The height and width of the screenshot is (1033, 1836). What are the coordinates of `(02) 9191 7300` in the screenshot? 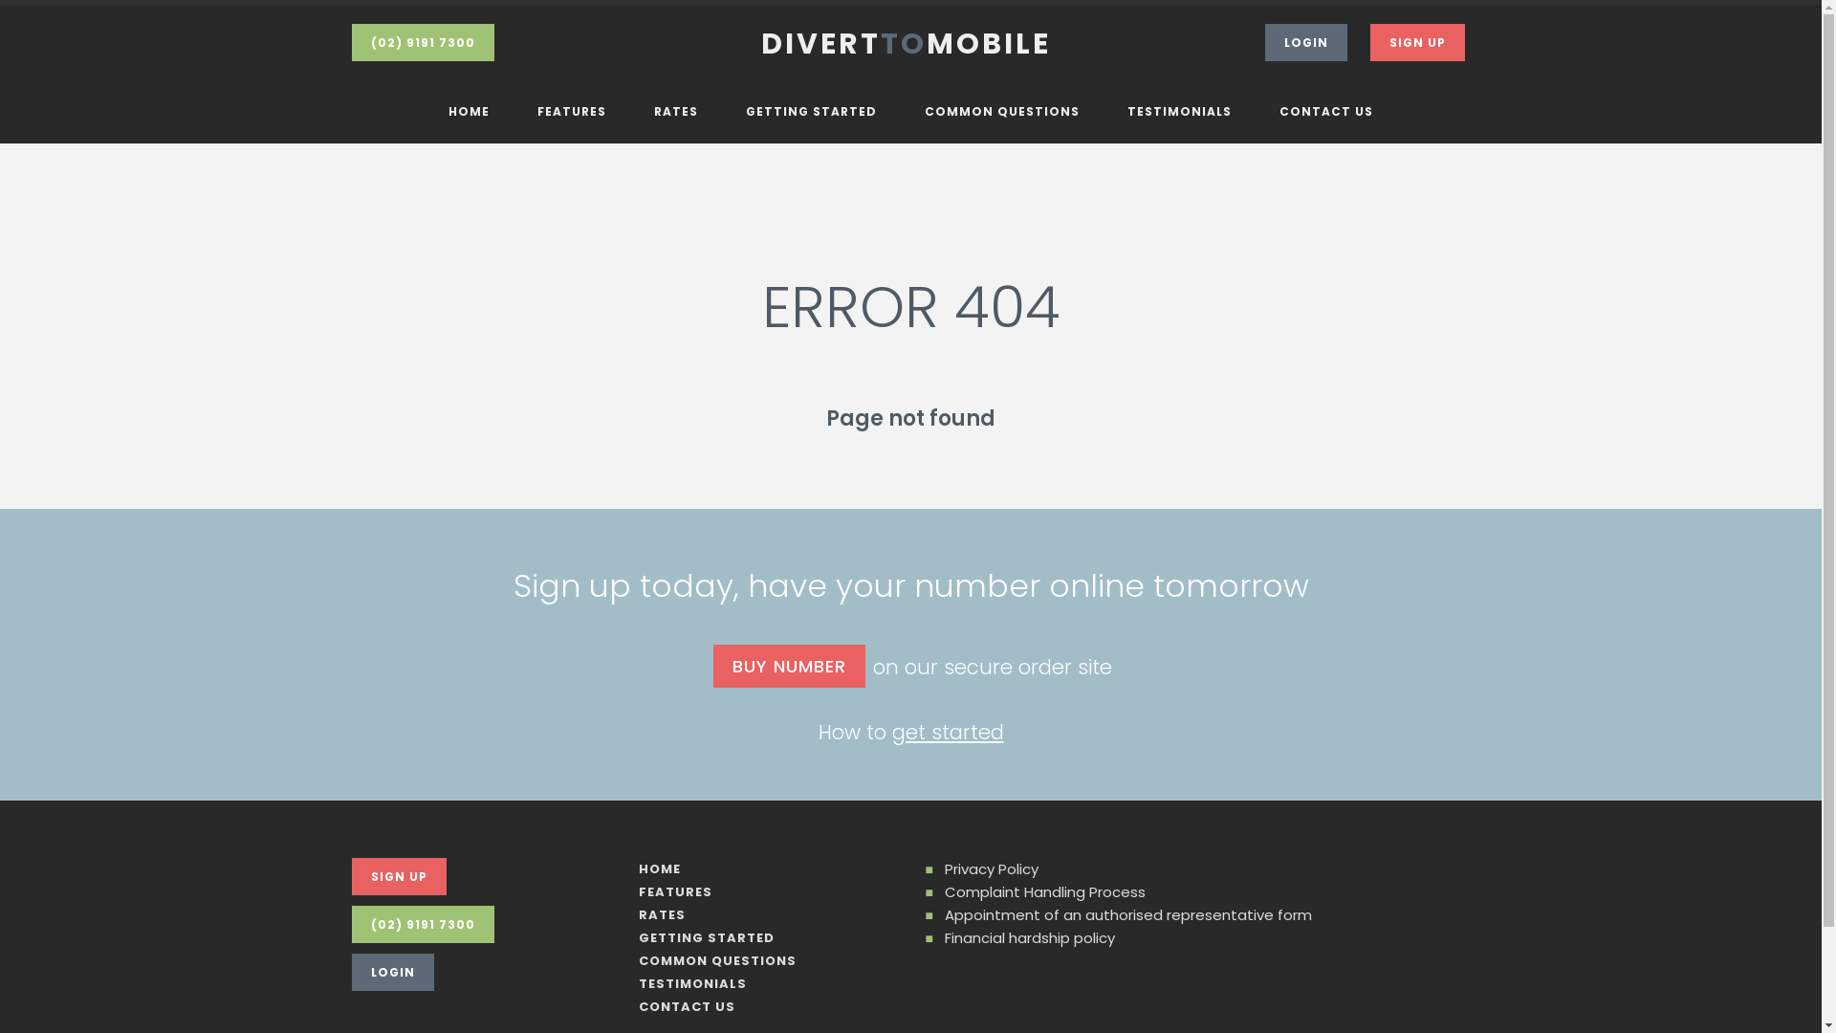 It's located at (423, 42).